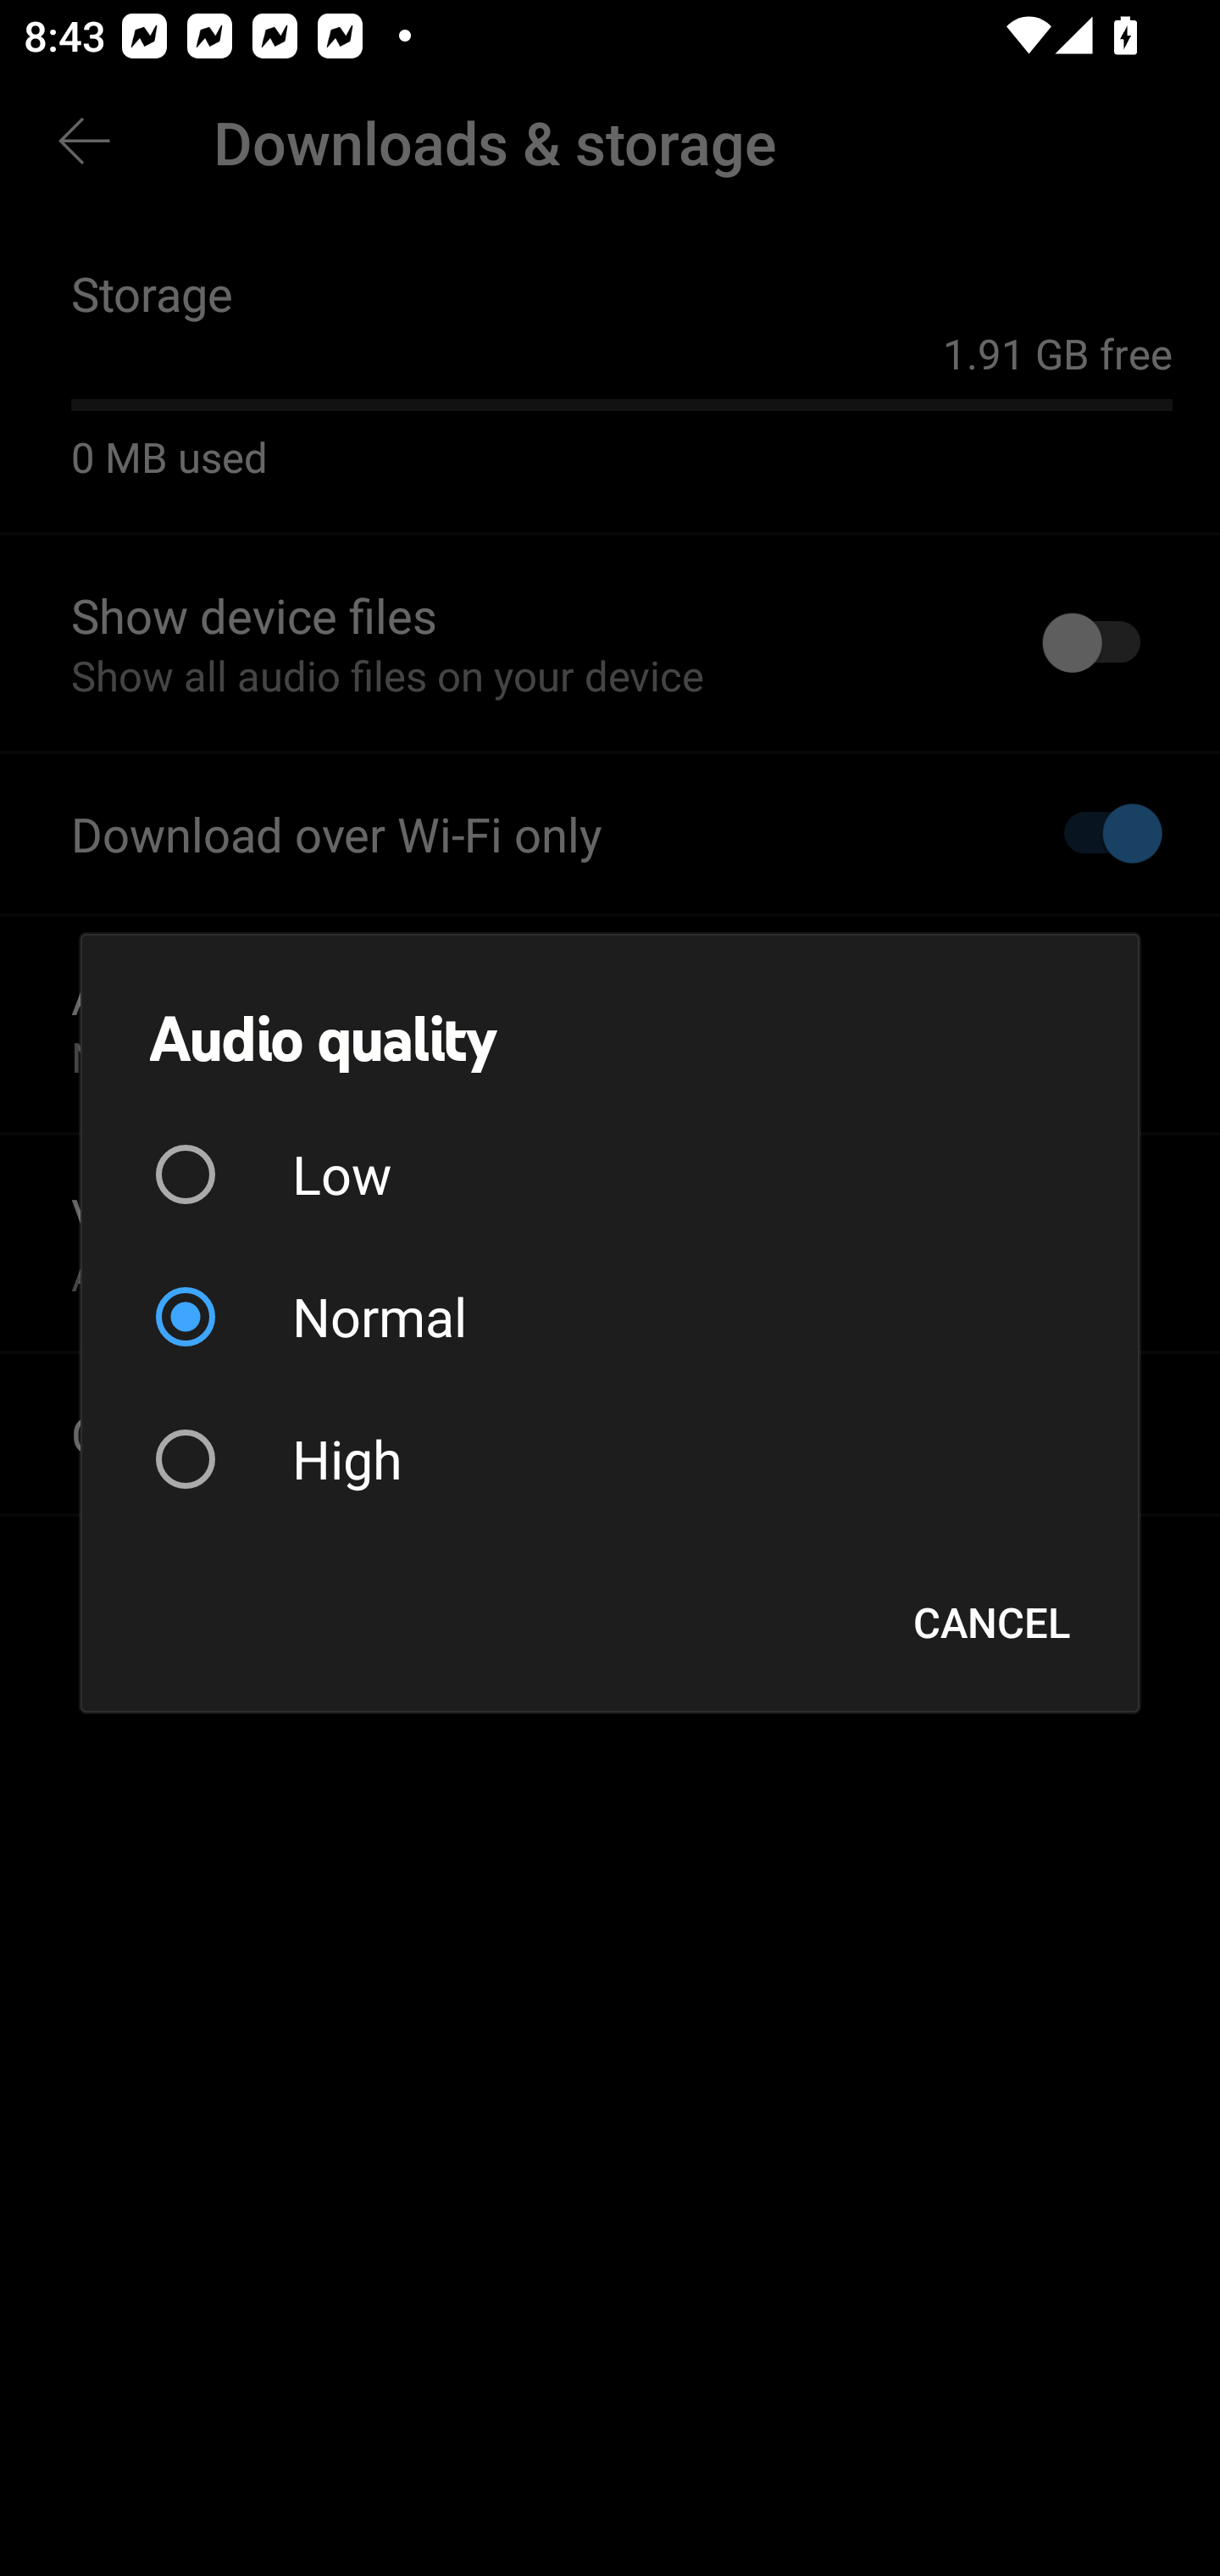 Image resolution: width=1220 pixels, height=2576 pixels. What do you see at coordinates (991, 1622) in the screenshot?
I see `CANCEL` at bounding box center [991, 1622].